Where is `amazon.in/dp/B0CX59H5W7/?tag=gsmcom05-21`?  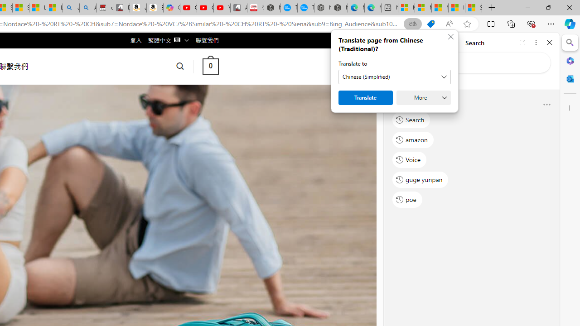
amazon.in/dp/B0CX59H5W7/?tag=gsmcom05-21 is located at coordinates (138, 8).